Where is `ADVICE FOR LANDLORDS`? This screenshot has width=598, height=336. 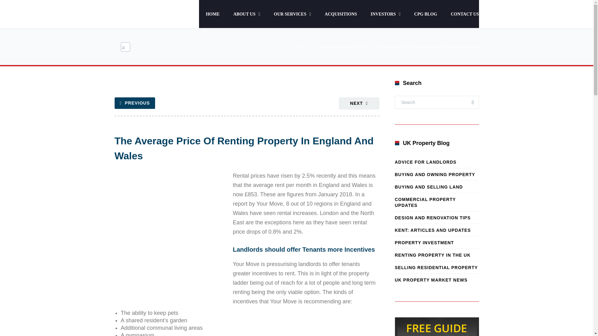
ADVICE FOR LANDLORDS is located at coordinates (437, 162).